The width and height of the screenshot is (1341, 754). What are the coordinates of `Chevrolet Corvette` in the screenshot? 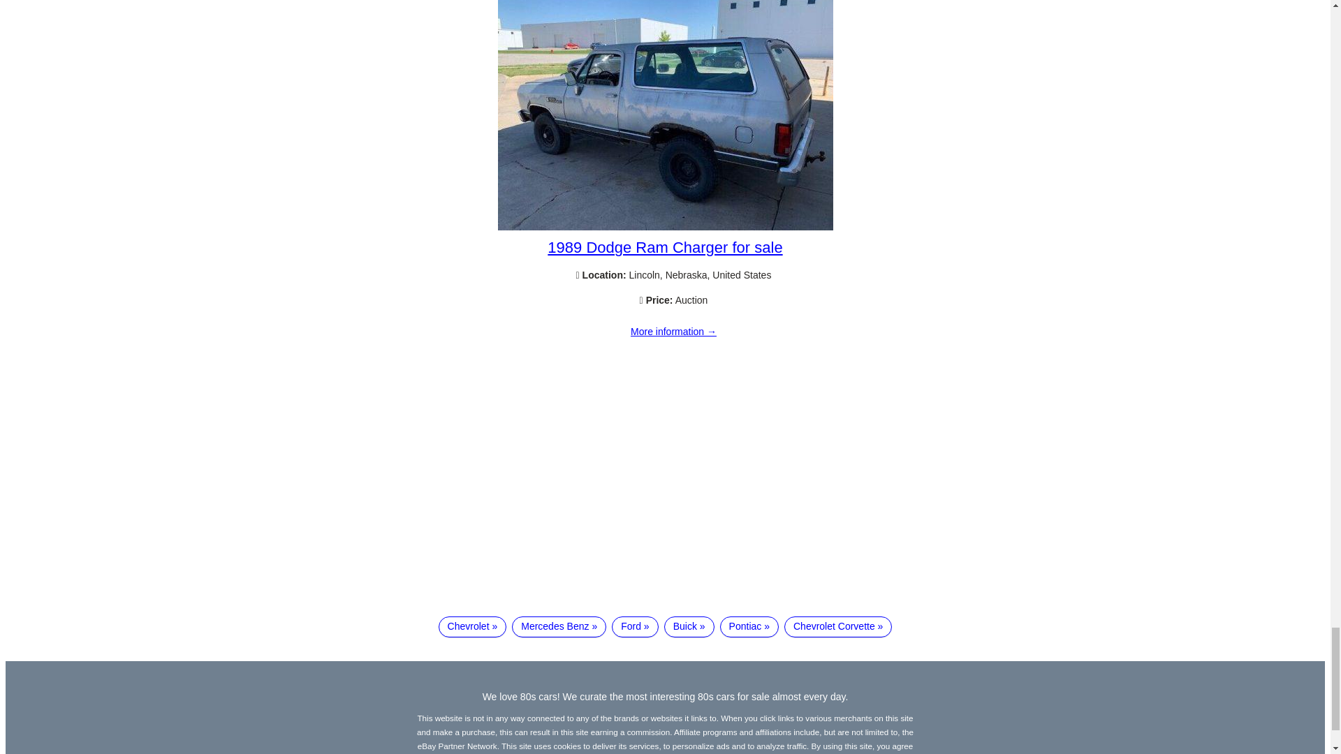 It's located at (838, 627).